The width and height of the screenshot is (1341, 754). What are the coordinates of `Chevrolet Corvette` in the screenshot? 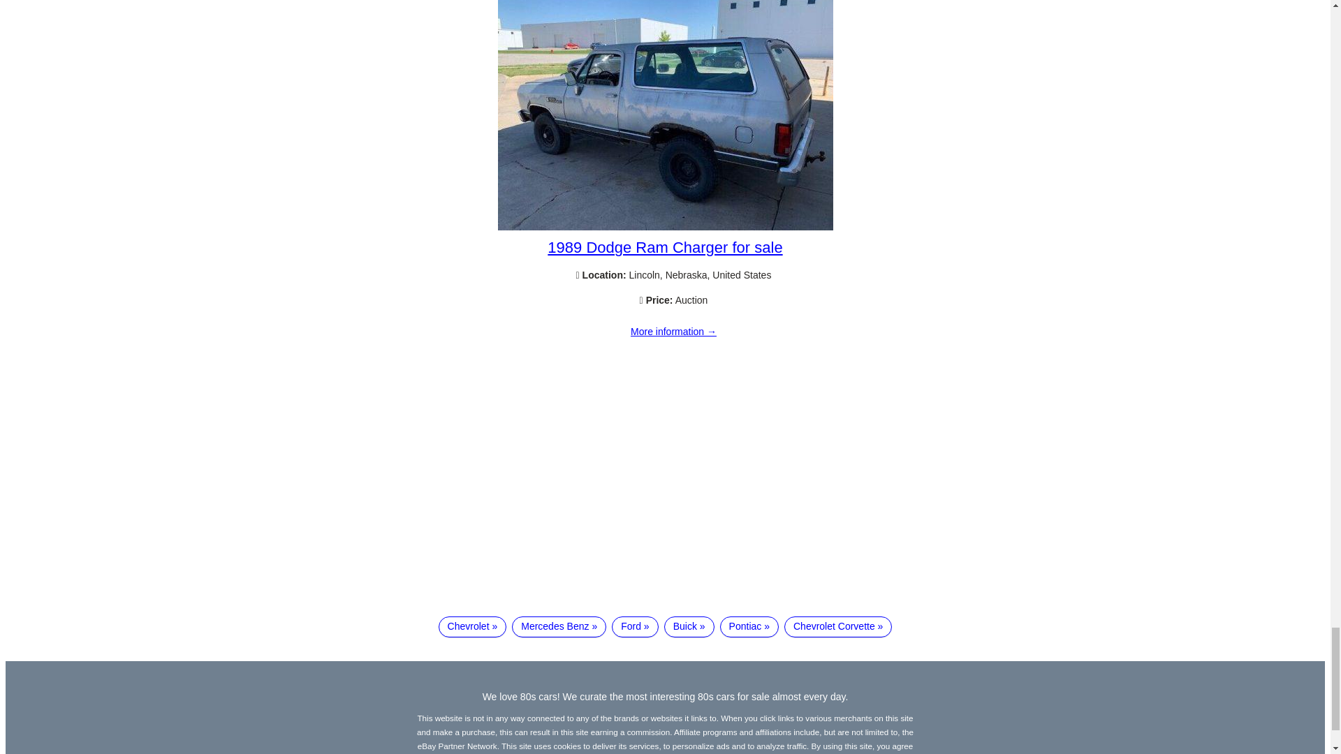 It's located at (838, 627).